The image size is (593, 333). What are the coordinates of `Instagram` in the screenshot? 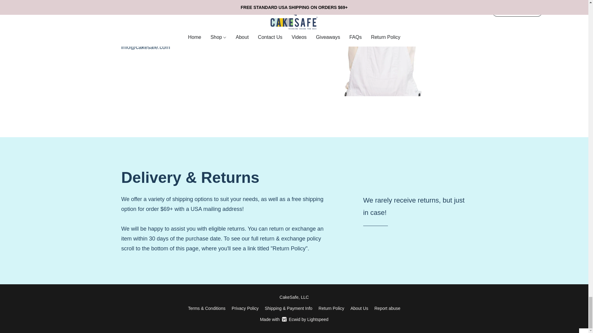 It's located at (146, 69).